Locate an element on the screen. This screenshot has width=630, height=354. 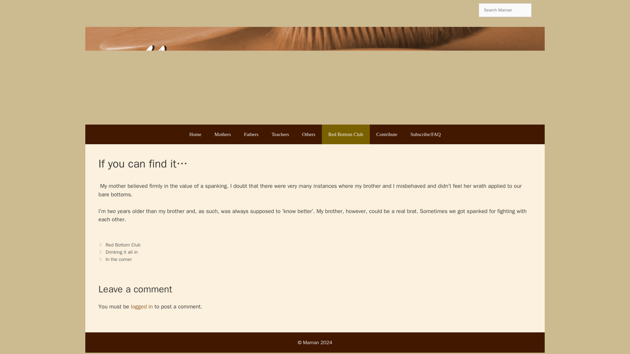
Red Bottom Club is located at coordinates (346, 134).